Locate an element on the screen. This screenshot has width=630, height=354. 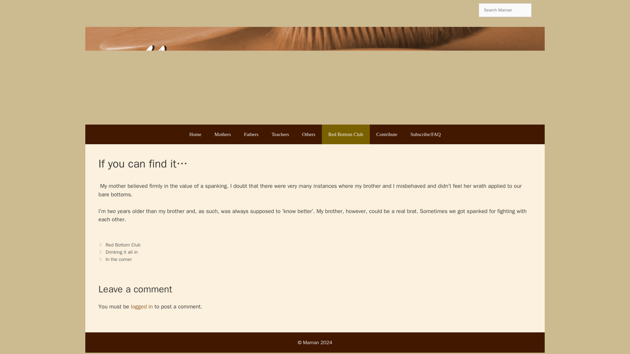
Red Bottom Club is located at coordinates (346, 134).